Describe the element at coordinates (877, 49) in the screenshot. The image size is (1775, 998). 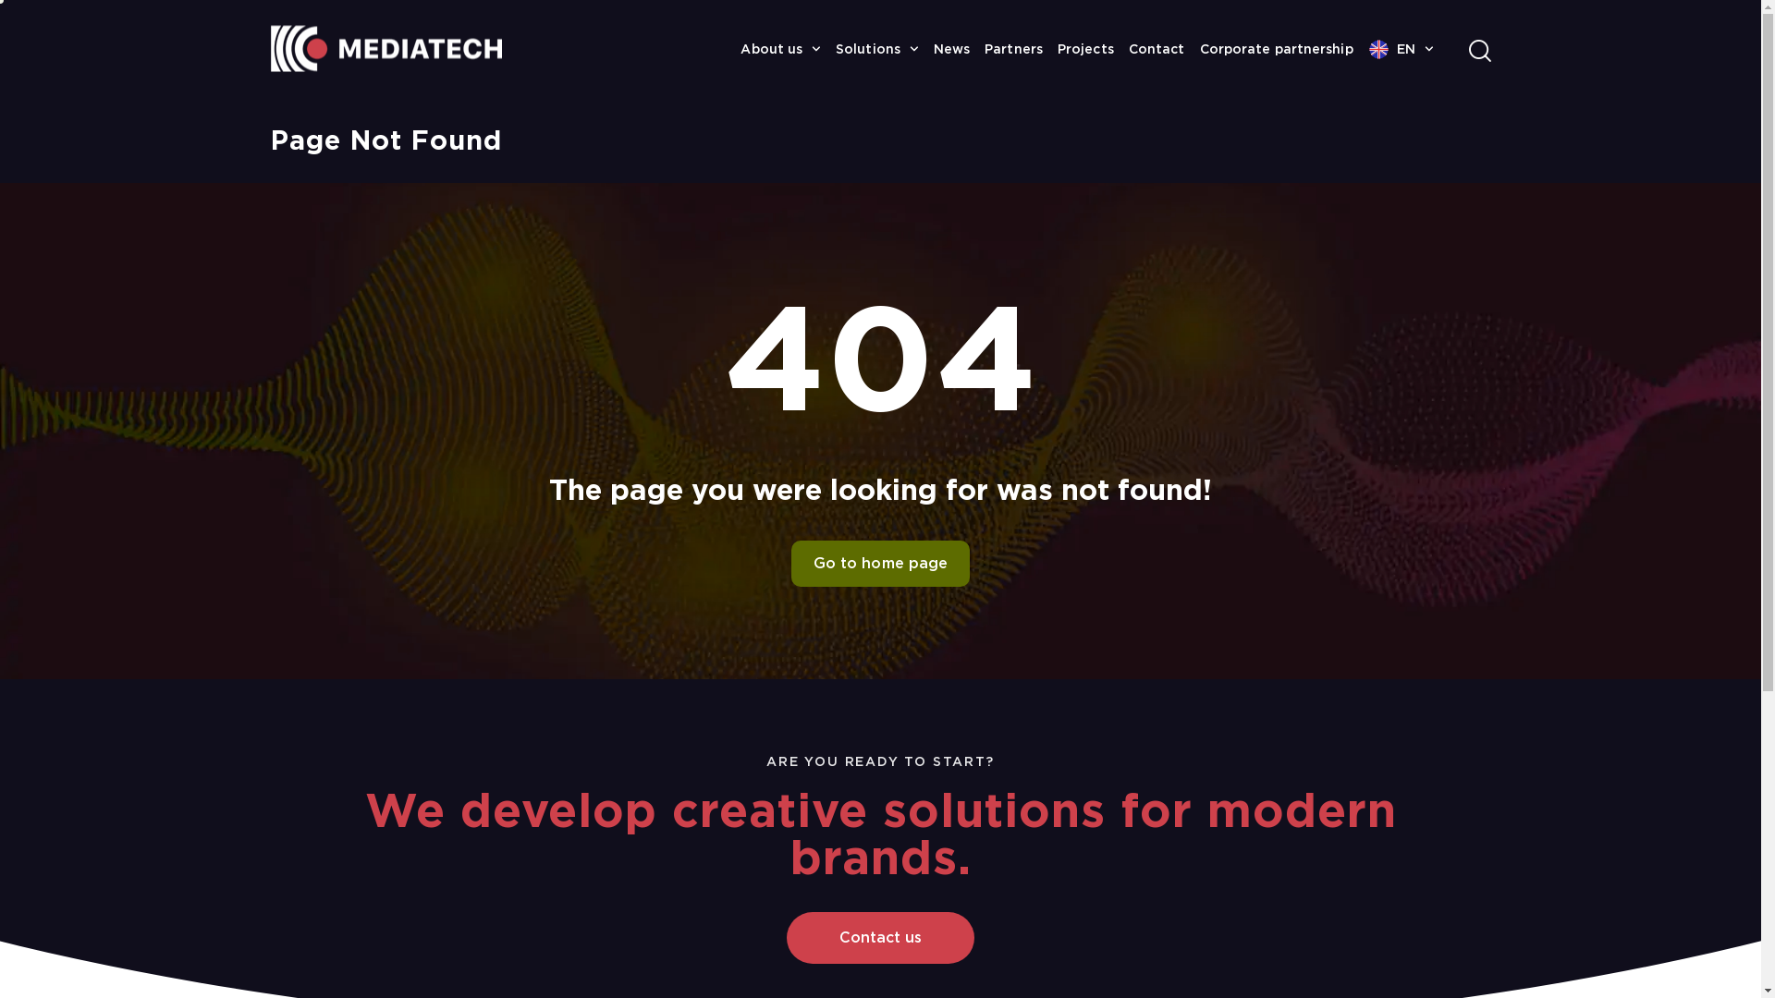
I see `Solutions` at that location.